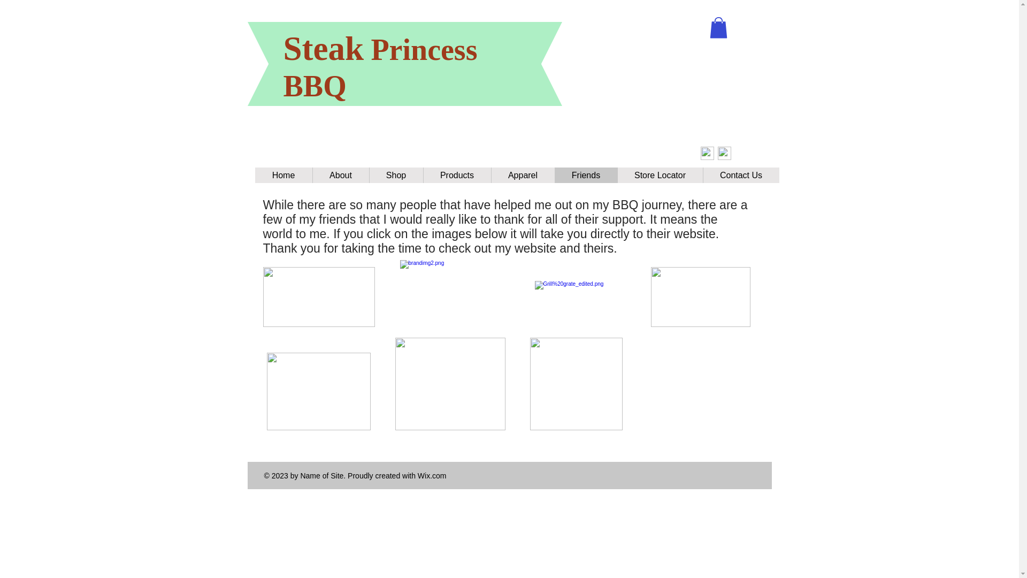  What do you see at coordinates (522, 176) in the screenshot?
I see `Apparel` at bounding box center [522, 176].